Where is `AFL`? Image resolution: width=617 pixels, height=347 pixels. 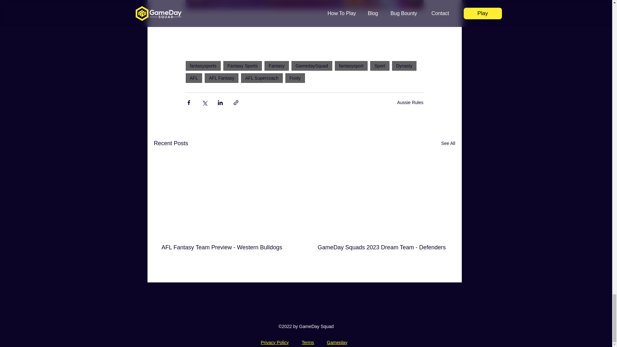 AFL is located at coordinates (194, 78).